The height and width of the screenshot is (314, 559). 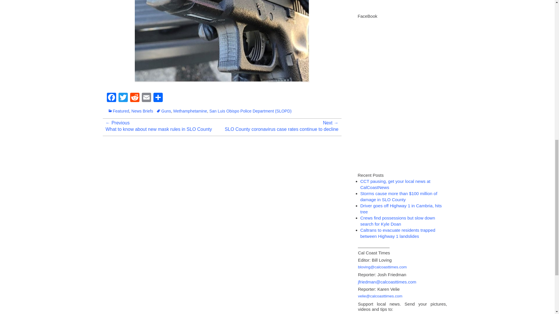 What do you see at coordinates (146, 98) in the screenshot?
I see `Email` at bounding box center [146, 98].